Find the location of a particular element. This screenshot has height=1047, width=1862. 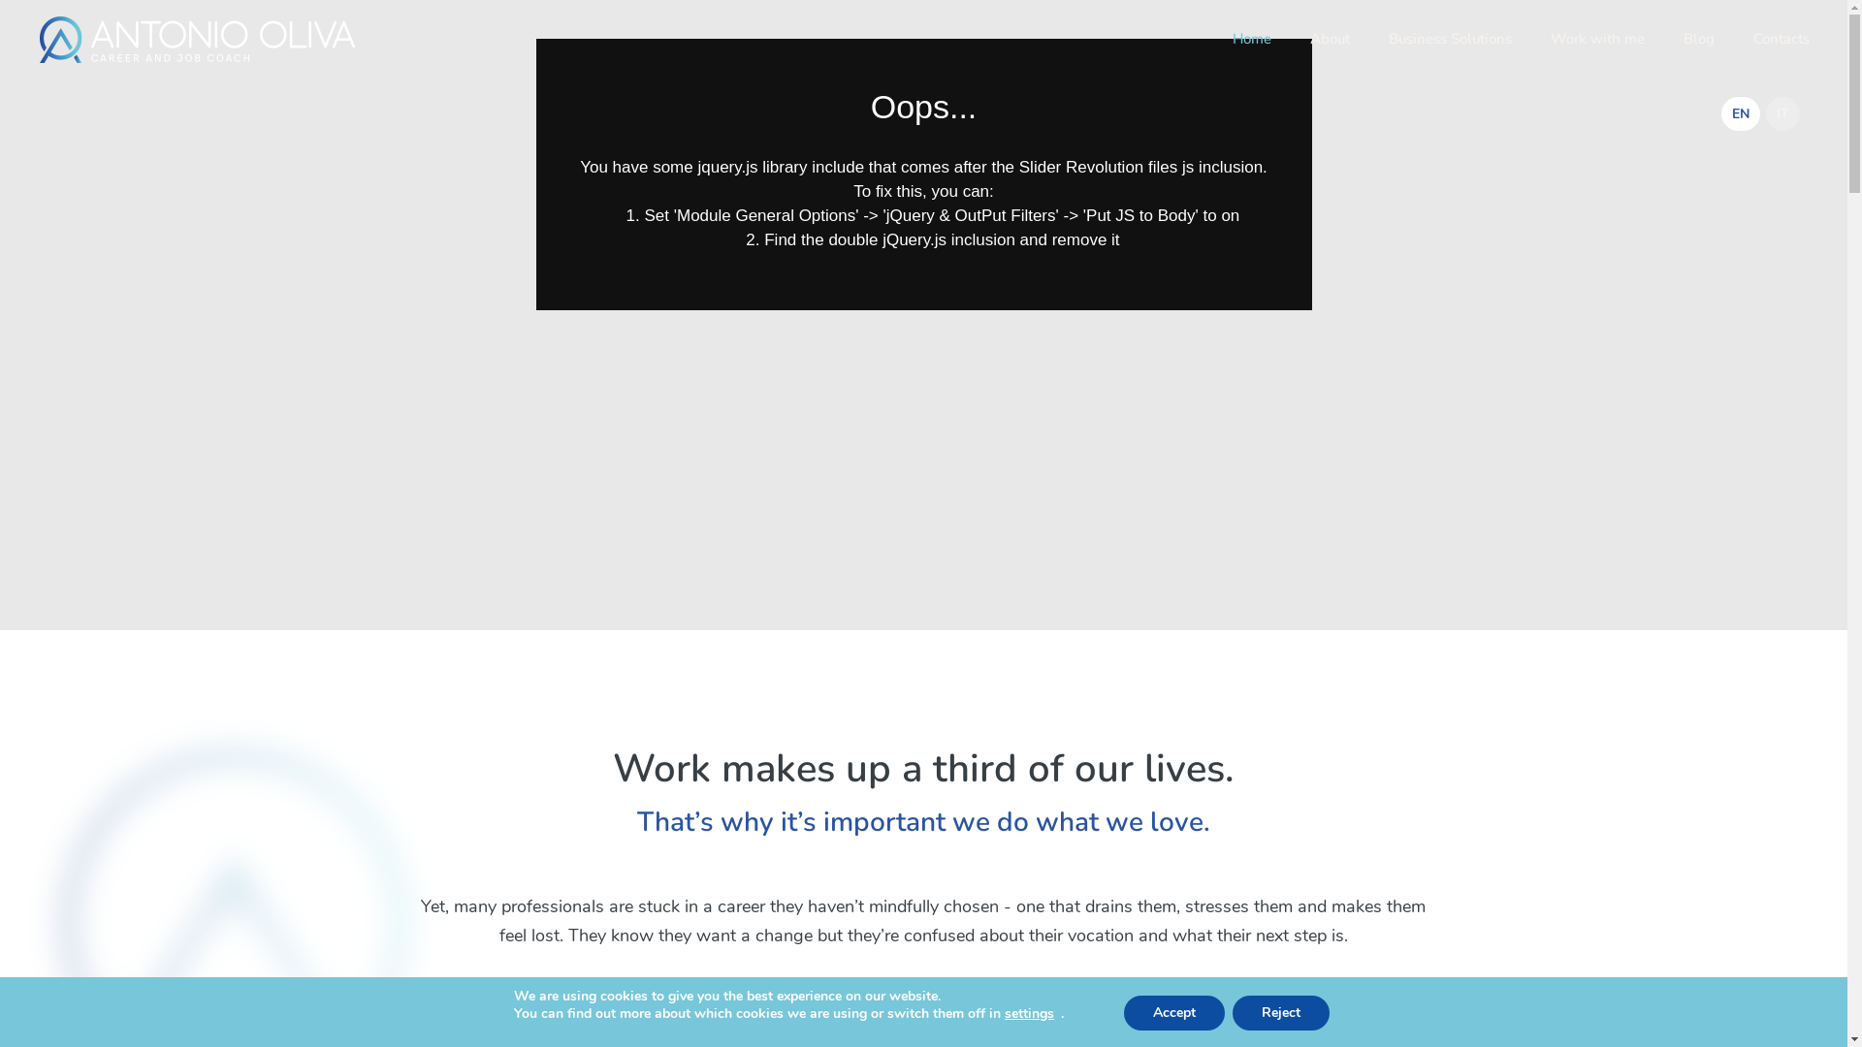

EN is located at coordinates (1741, 114).